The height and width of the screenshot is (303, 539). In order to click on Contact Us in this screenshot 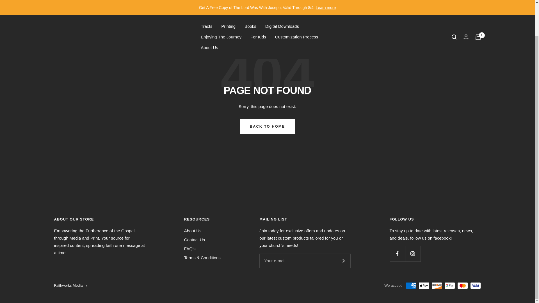, I will do `click(194, 240)`.